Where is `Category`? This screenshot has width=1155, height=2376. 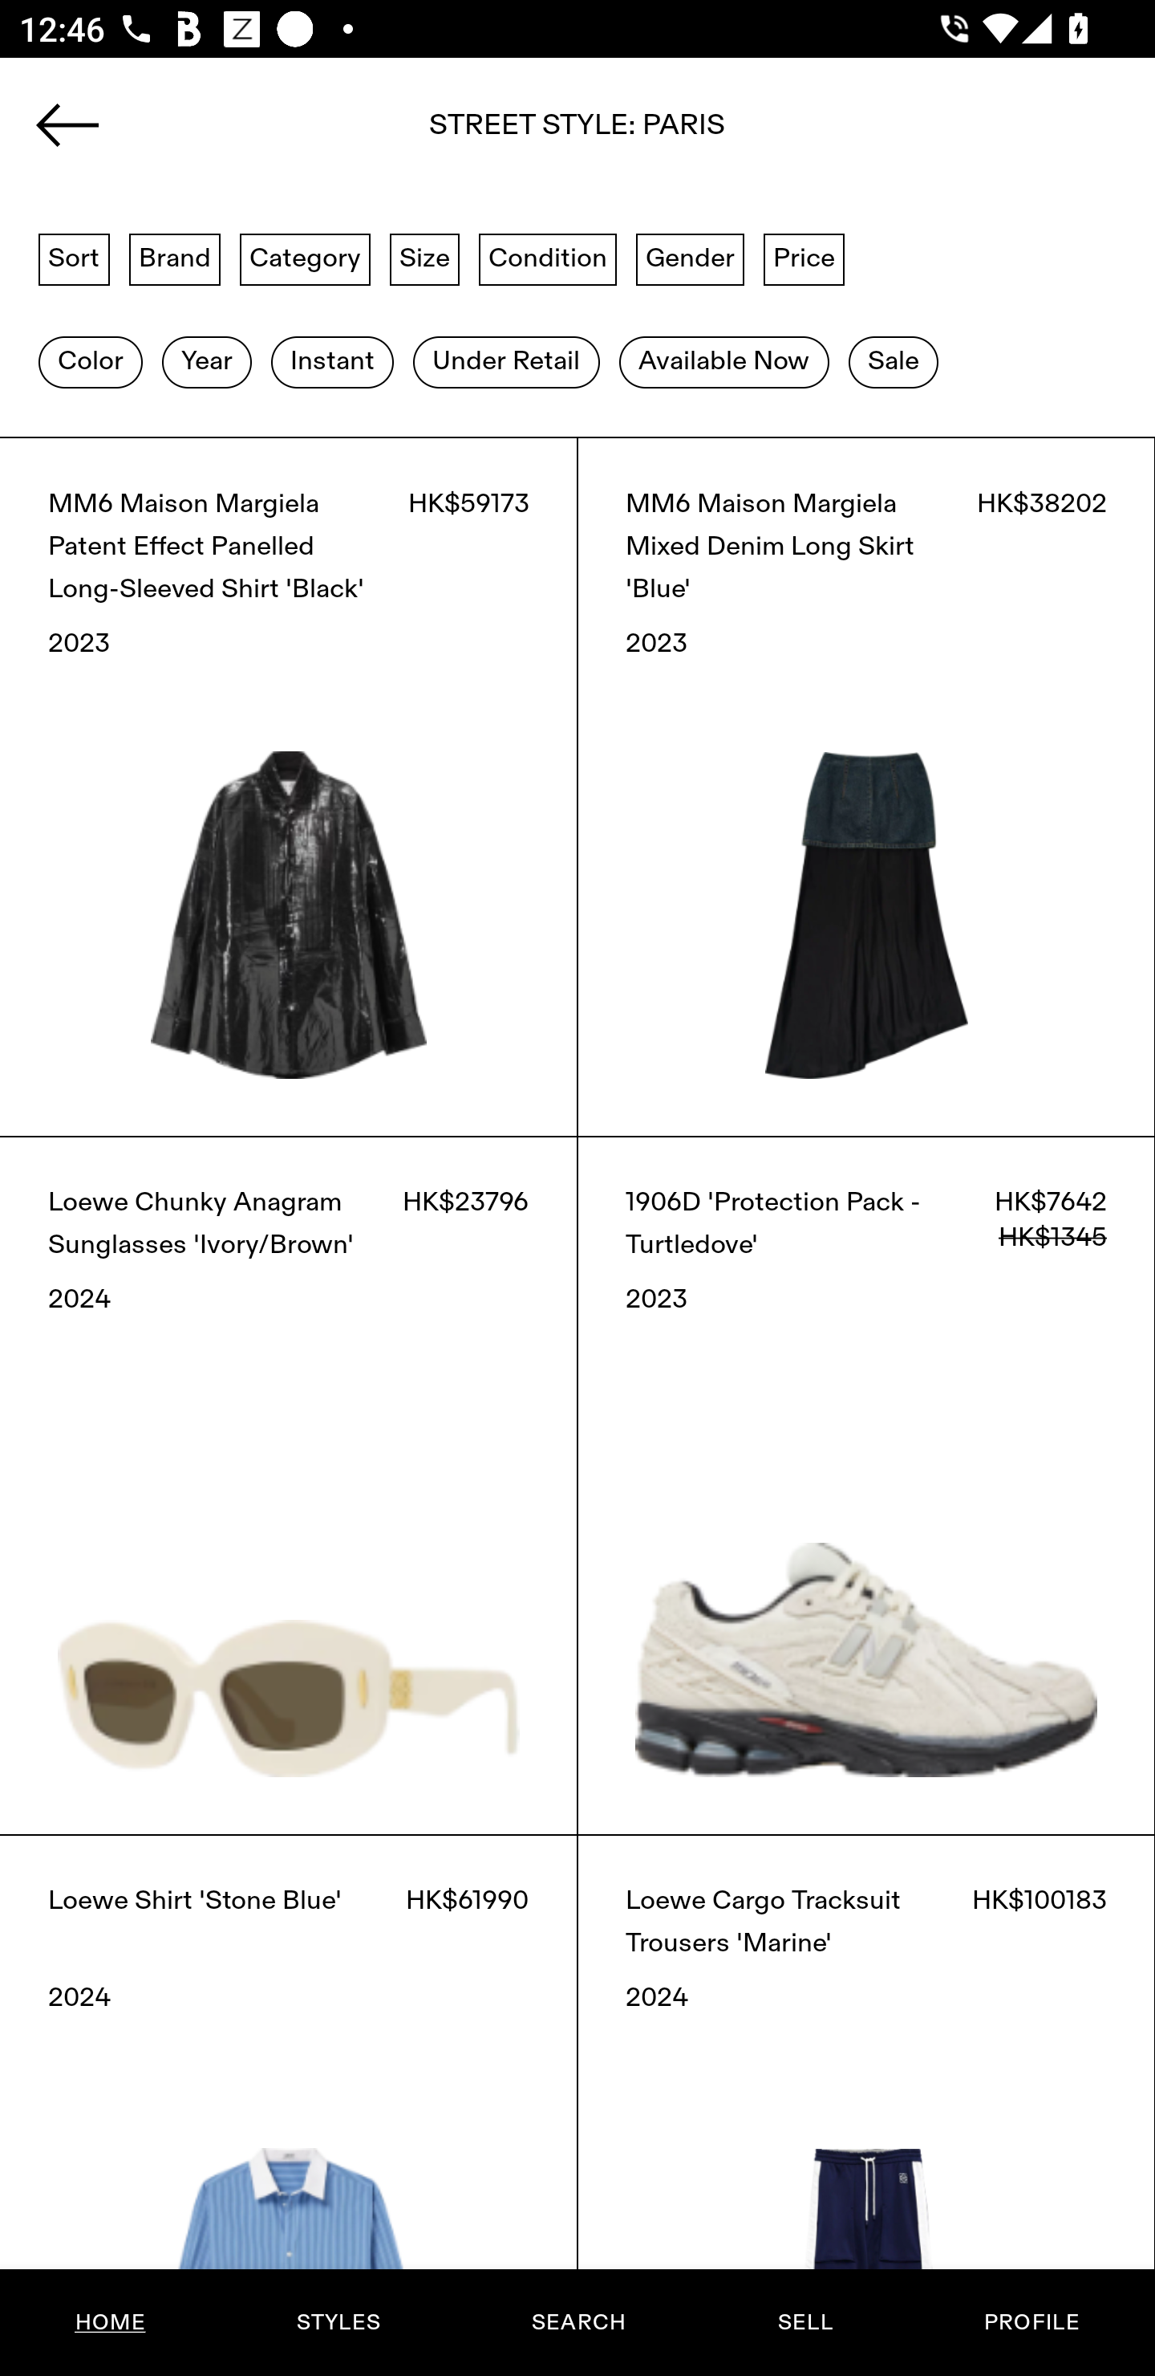
Category is located at coordinates (305, 258).